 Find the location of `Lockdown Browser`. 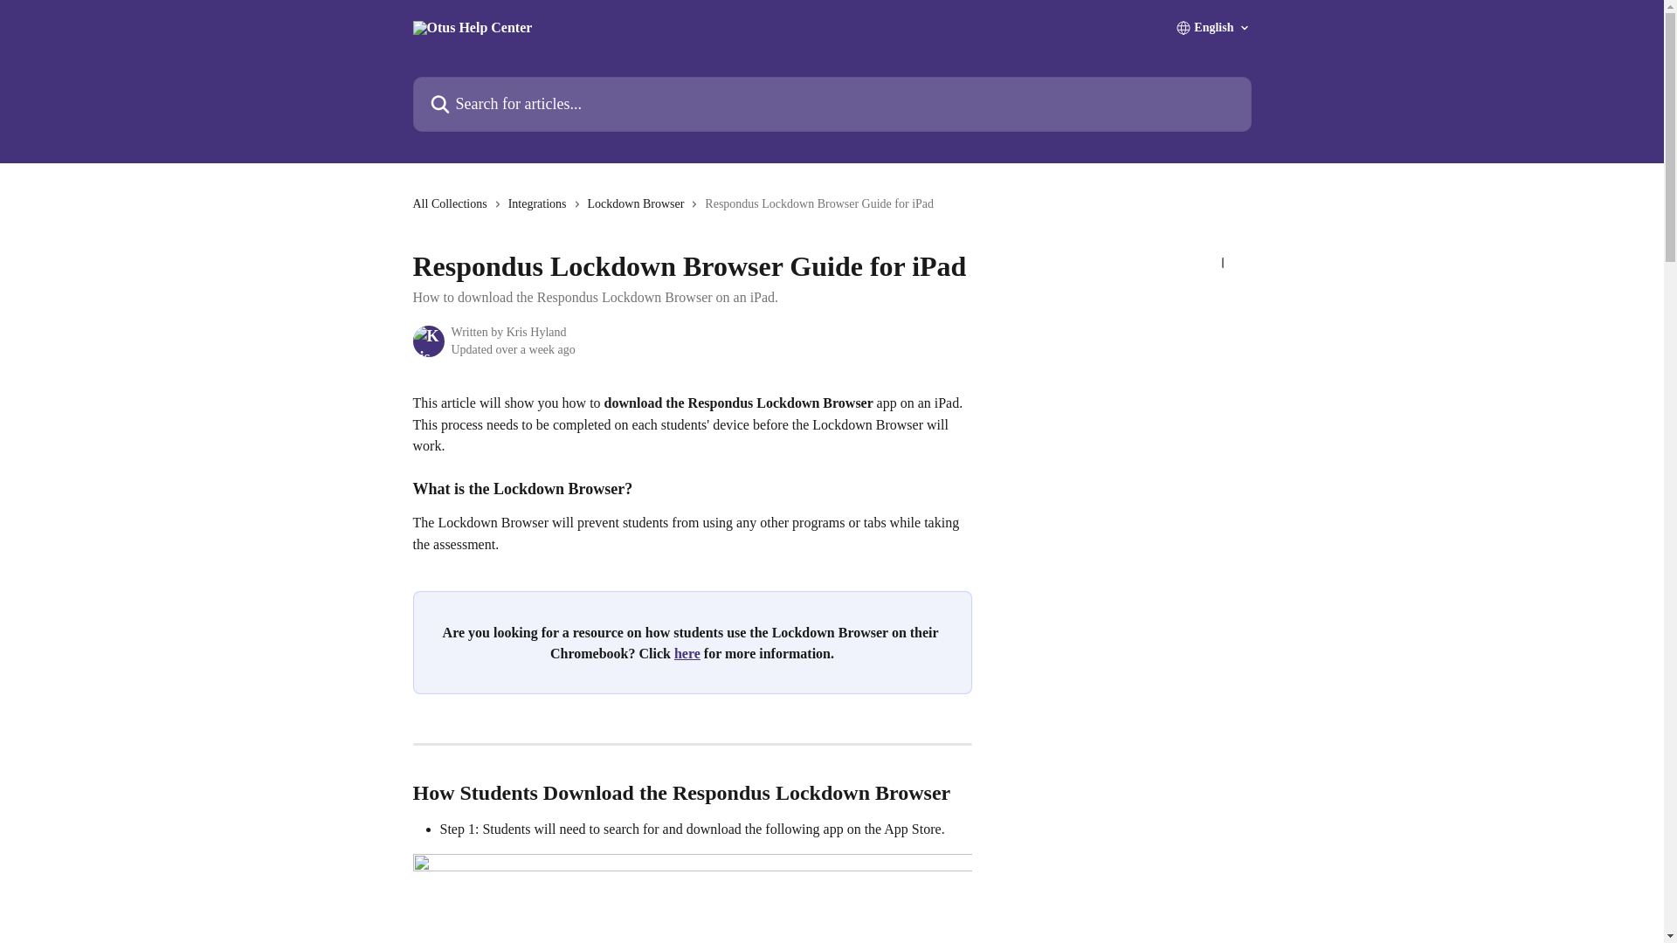

Lockdown Browser is located at coordinates (639, 204).